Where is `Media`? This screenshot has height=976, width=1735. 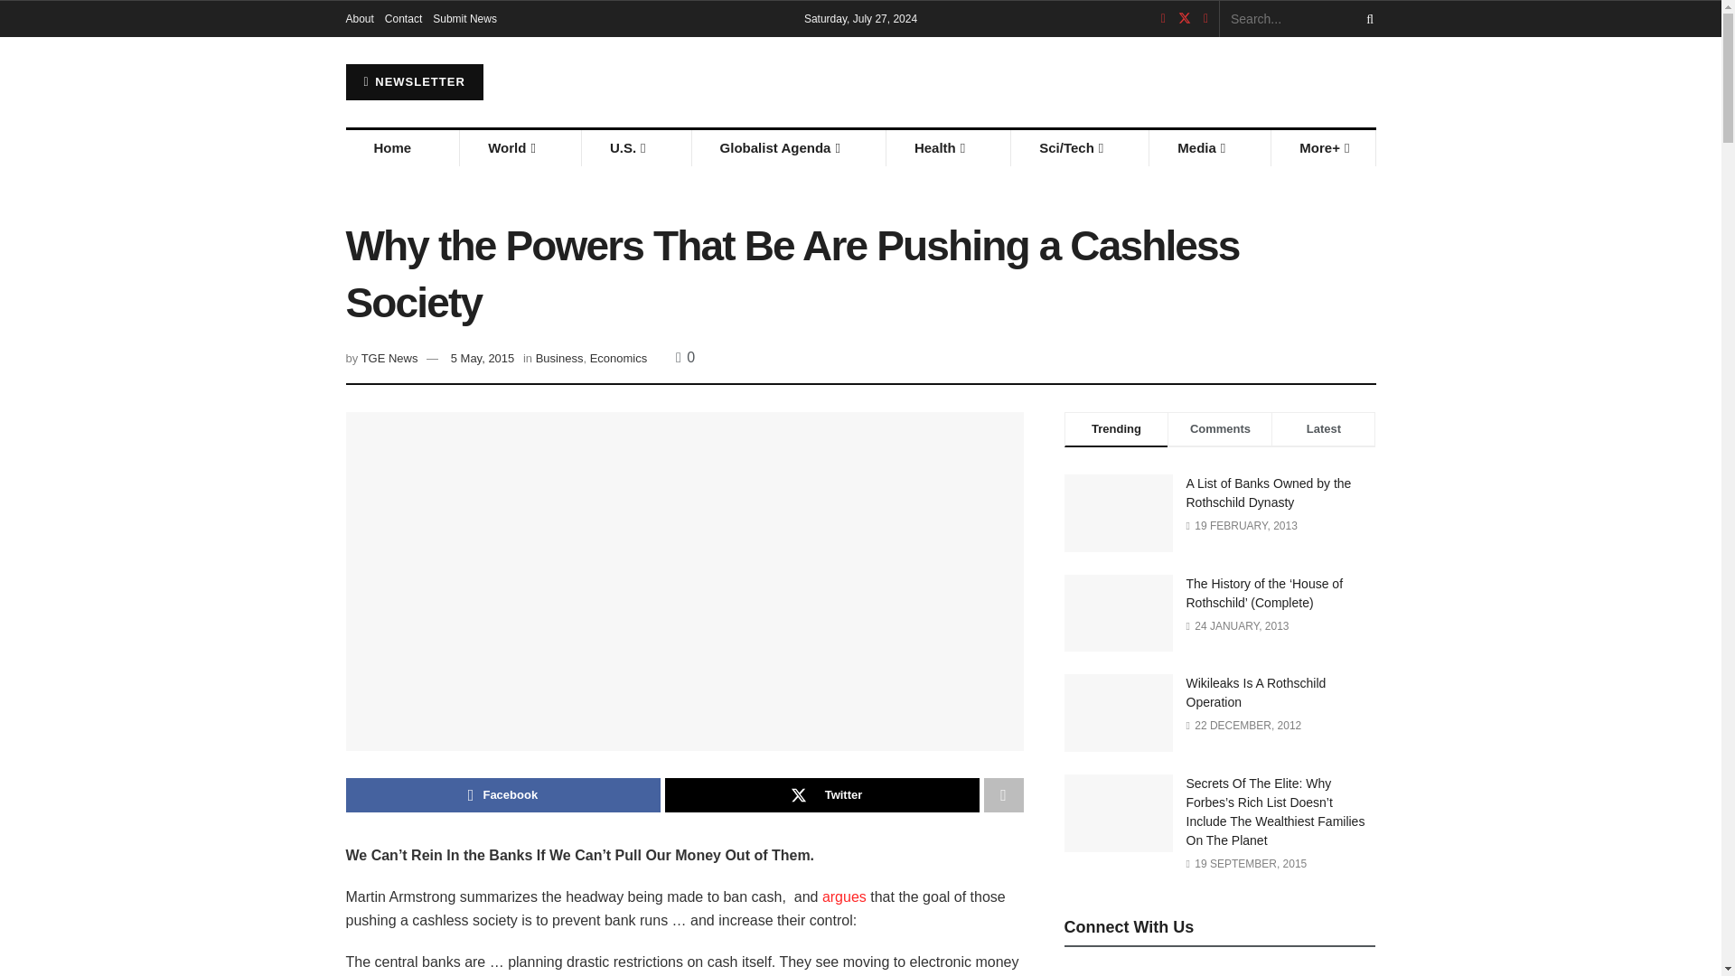 Media is located at coordinates (1200, 147).